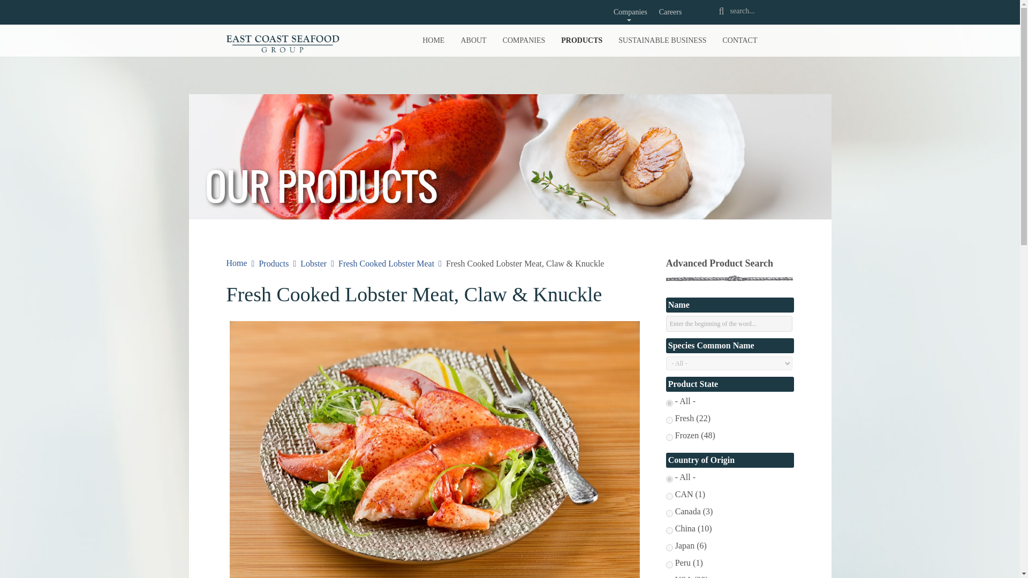  I want to click on PRODUCTS, so click(581, 41).